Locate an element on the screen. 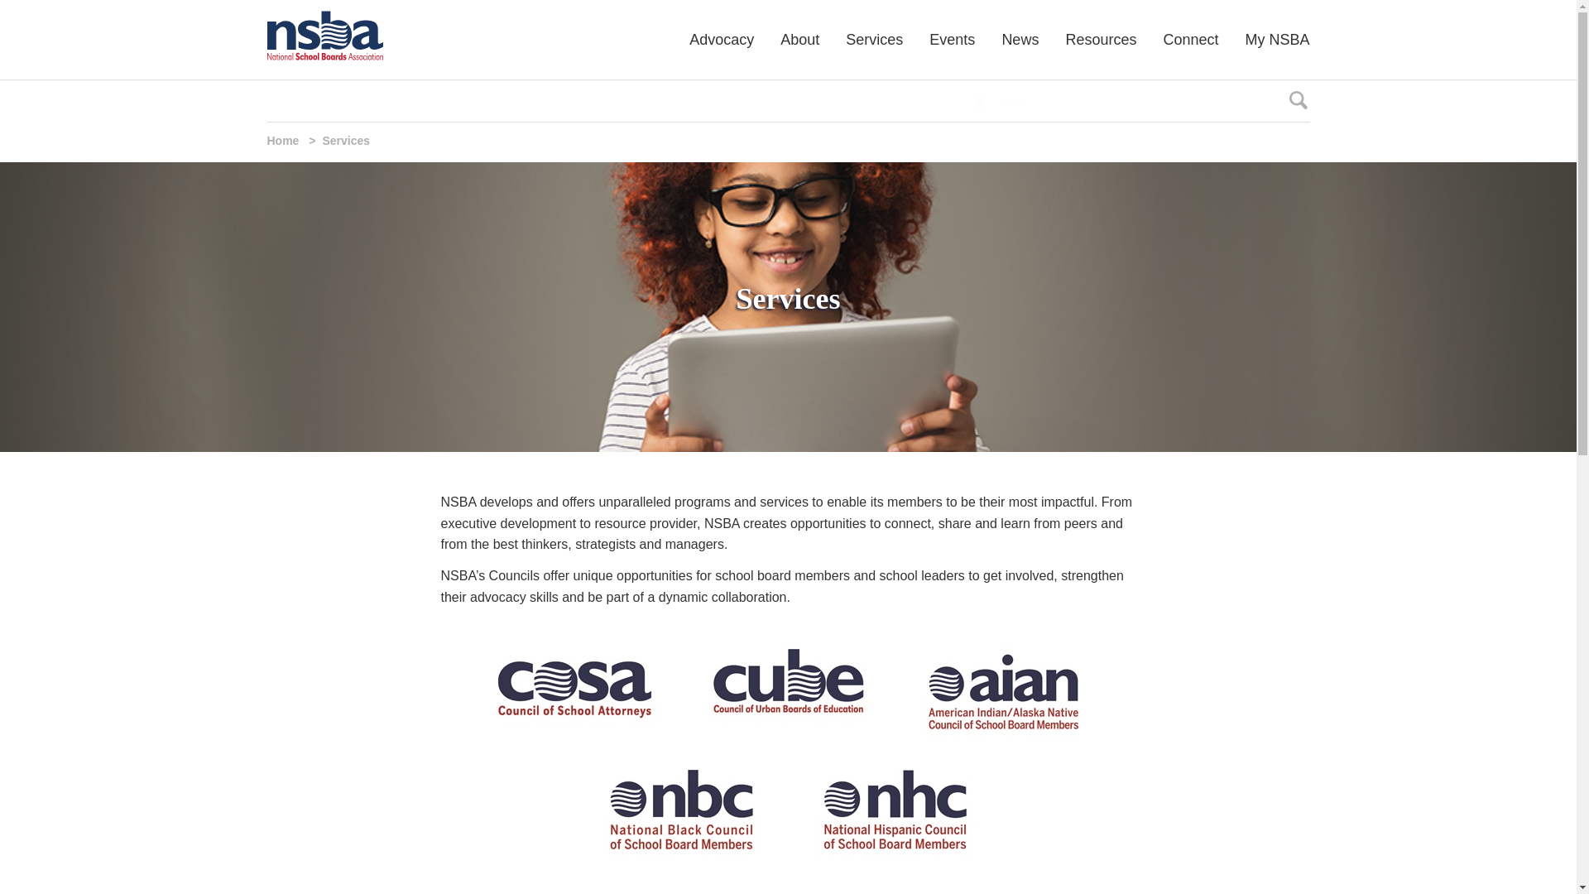 Image resolution: width=1589 pixels, height=894 pixels. Connect is located at coordinates (1190, 40).